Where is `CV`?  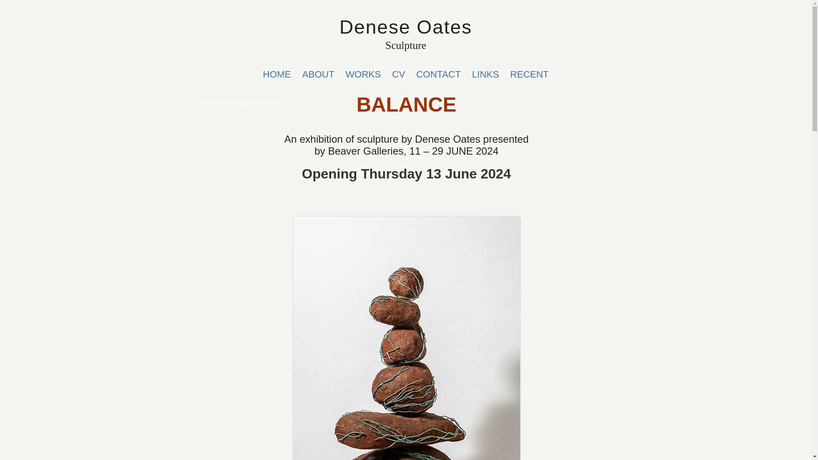 CV is located at coordinates (399, 74).